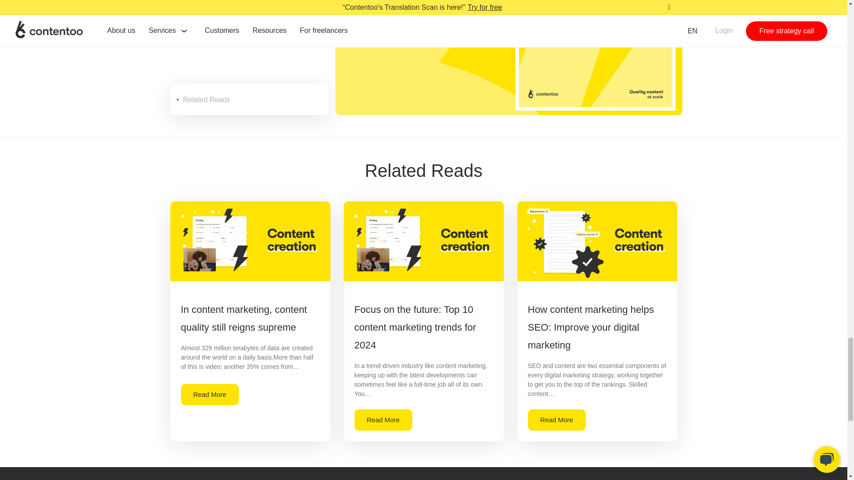 This screenshot has width=854, height=480. What do you see at coordinates (379, 23) in the screenshot?
I see `Read the report` at bounding box center [379, 23].